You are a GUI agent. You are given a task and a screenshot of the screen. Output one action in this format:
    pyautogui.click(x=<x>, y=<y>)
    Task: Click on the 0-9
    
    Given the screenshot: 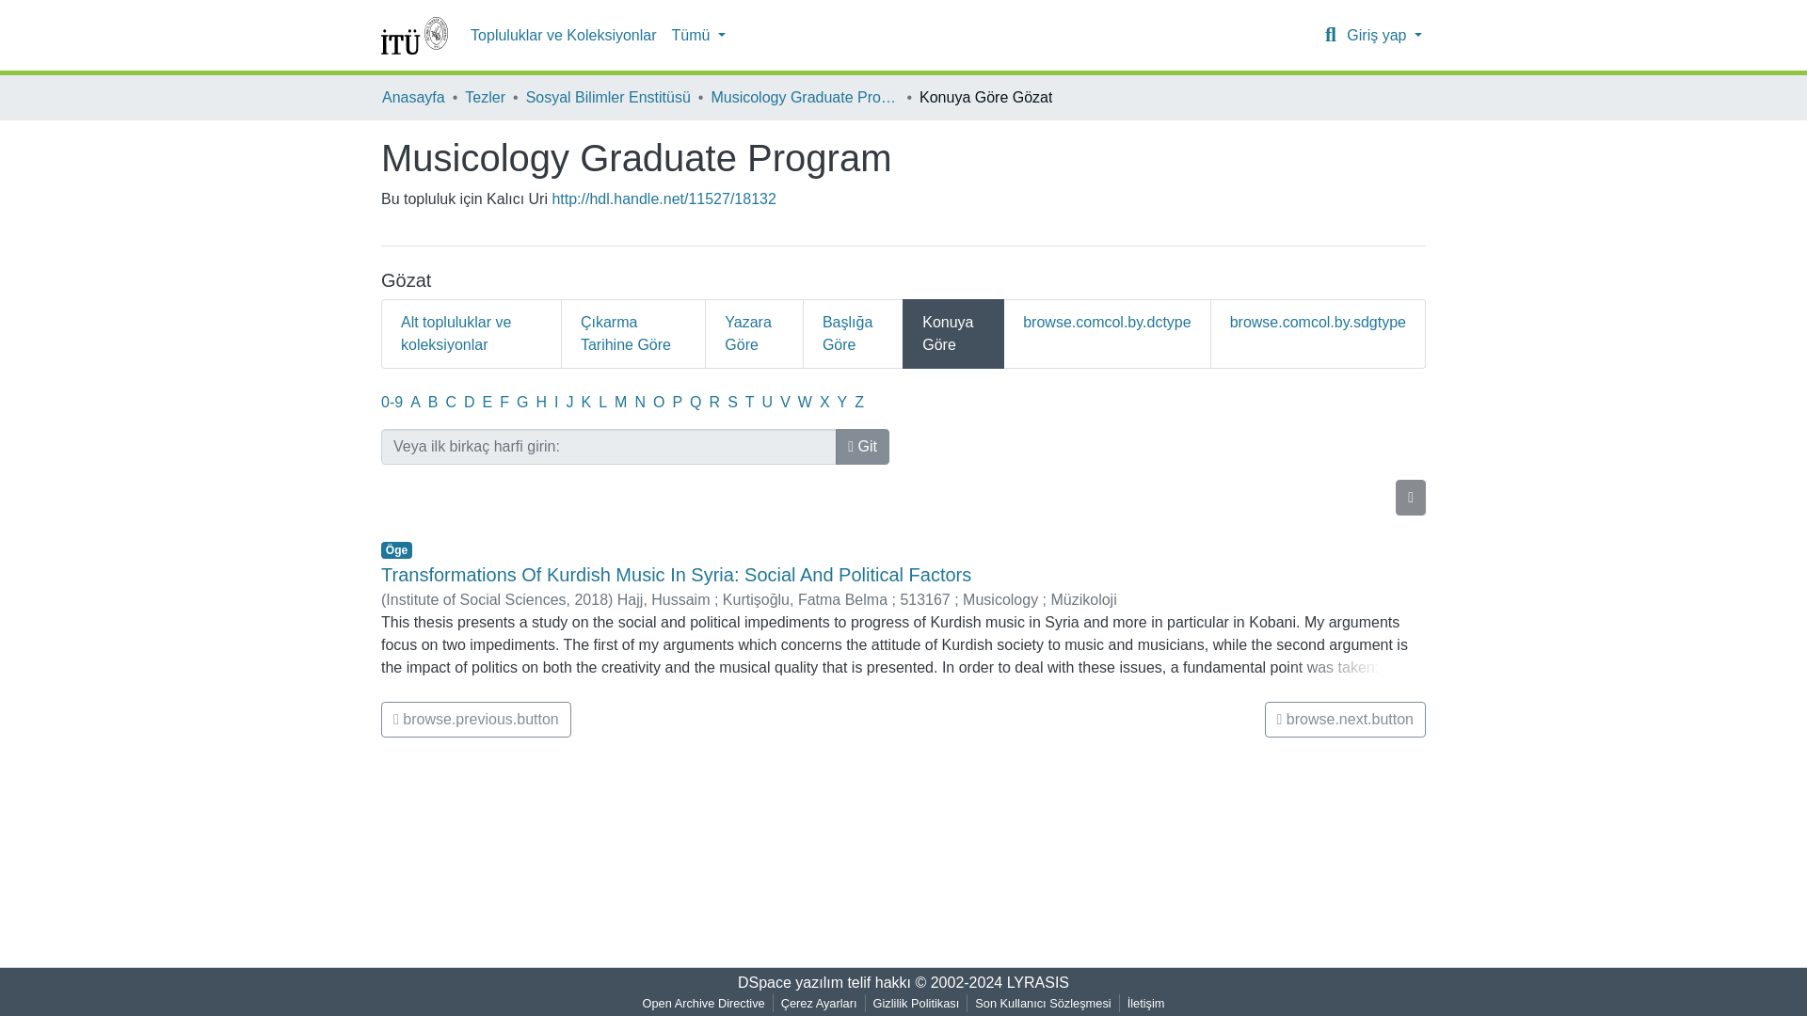 What is the action you would take?
    pyautogui.click(x=392, y=403)
    